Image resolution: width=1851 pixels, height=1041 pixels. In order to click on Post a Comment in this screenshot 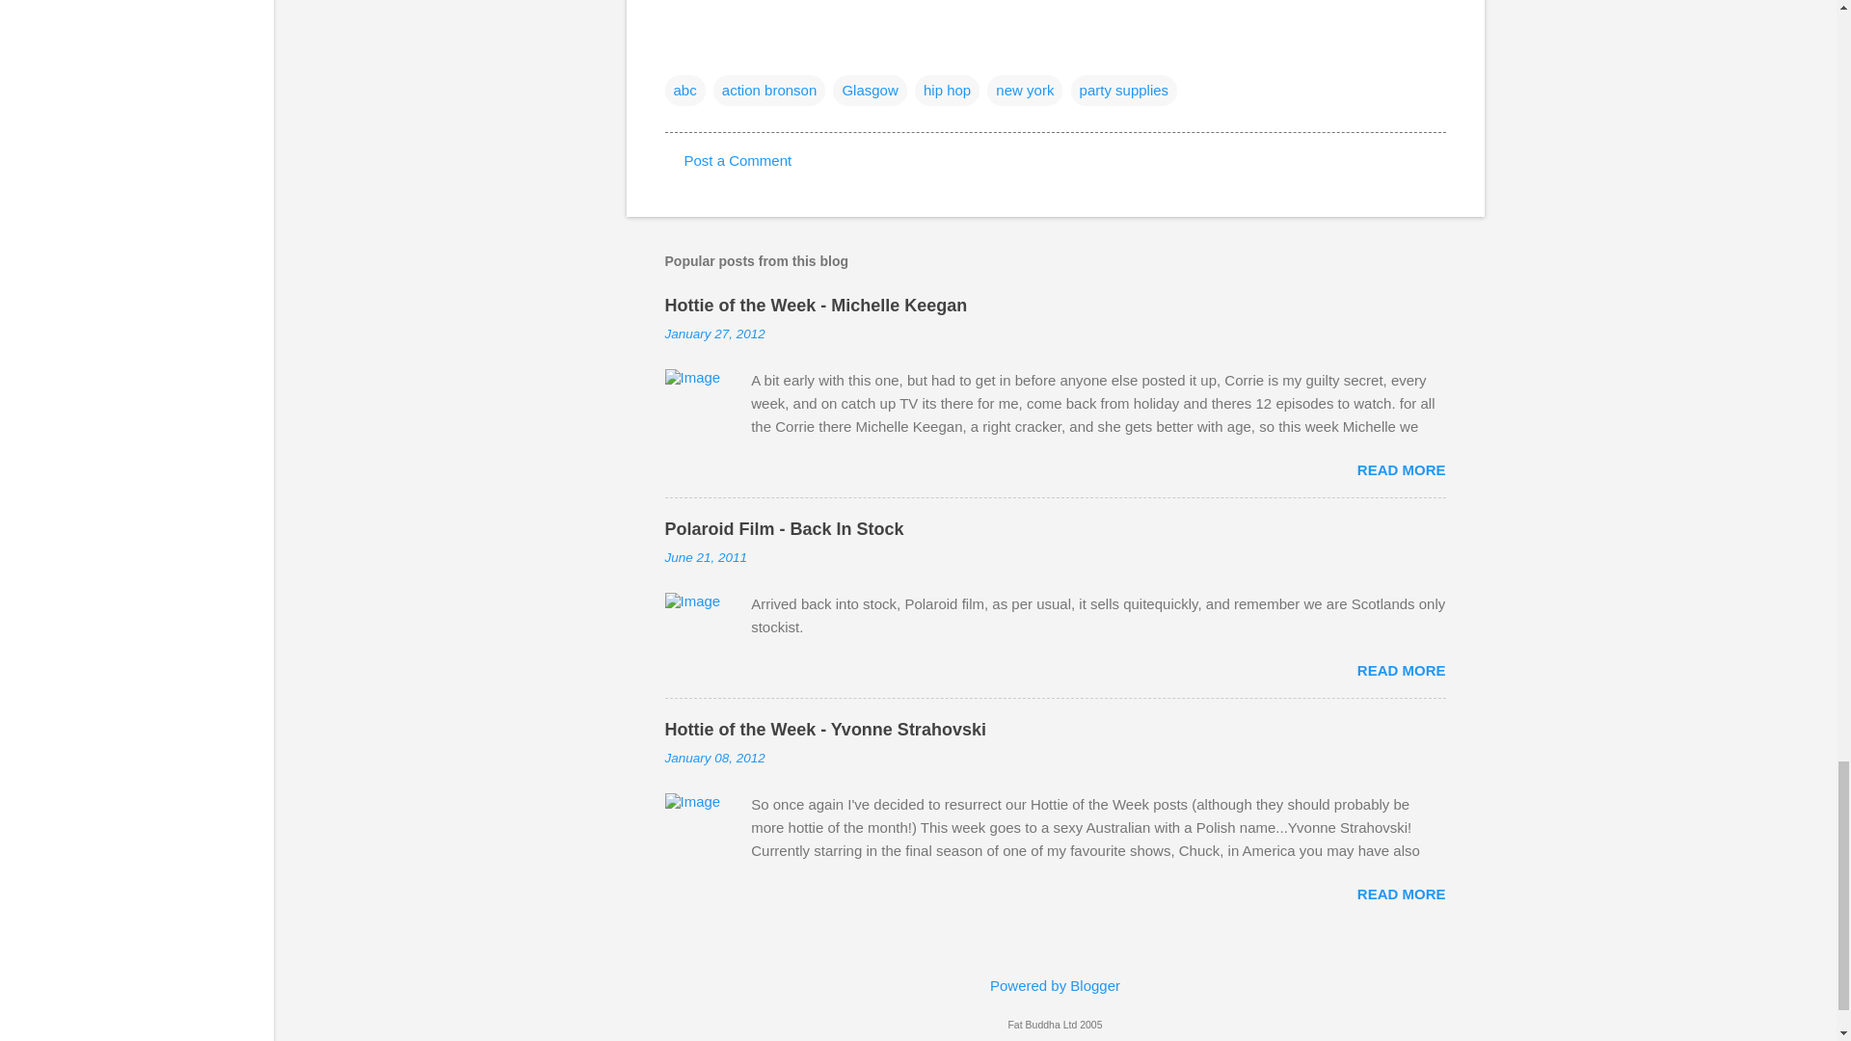, I will do `click(738, 160)`.